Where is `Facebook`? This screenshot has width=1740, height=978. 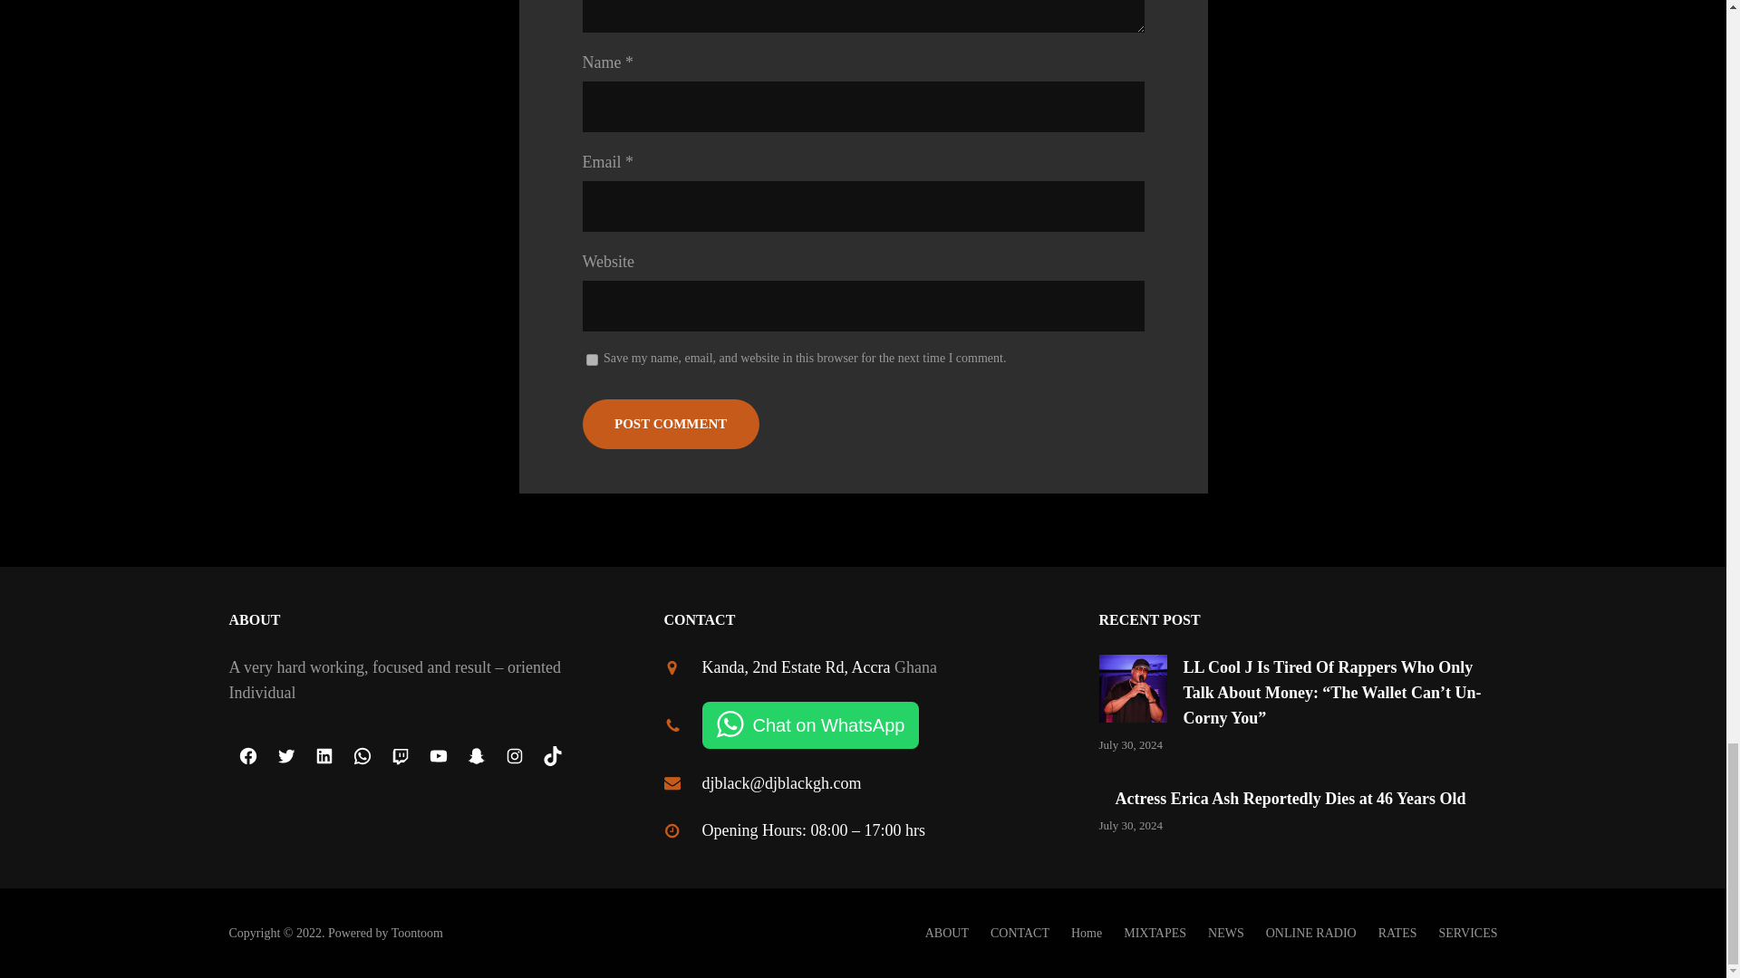
Facebook is located at coordinates (246, 756).